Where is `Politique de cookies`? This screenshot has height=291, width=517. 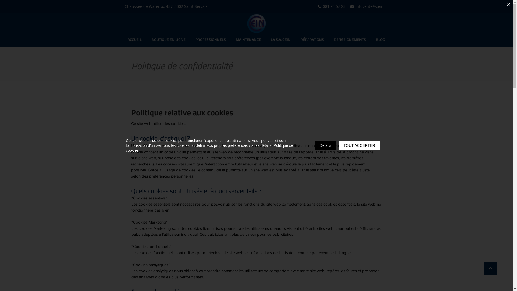
Politique de cookies is located at coordinates (209, 148).